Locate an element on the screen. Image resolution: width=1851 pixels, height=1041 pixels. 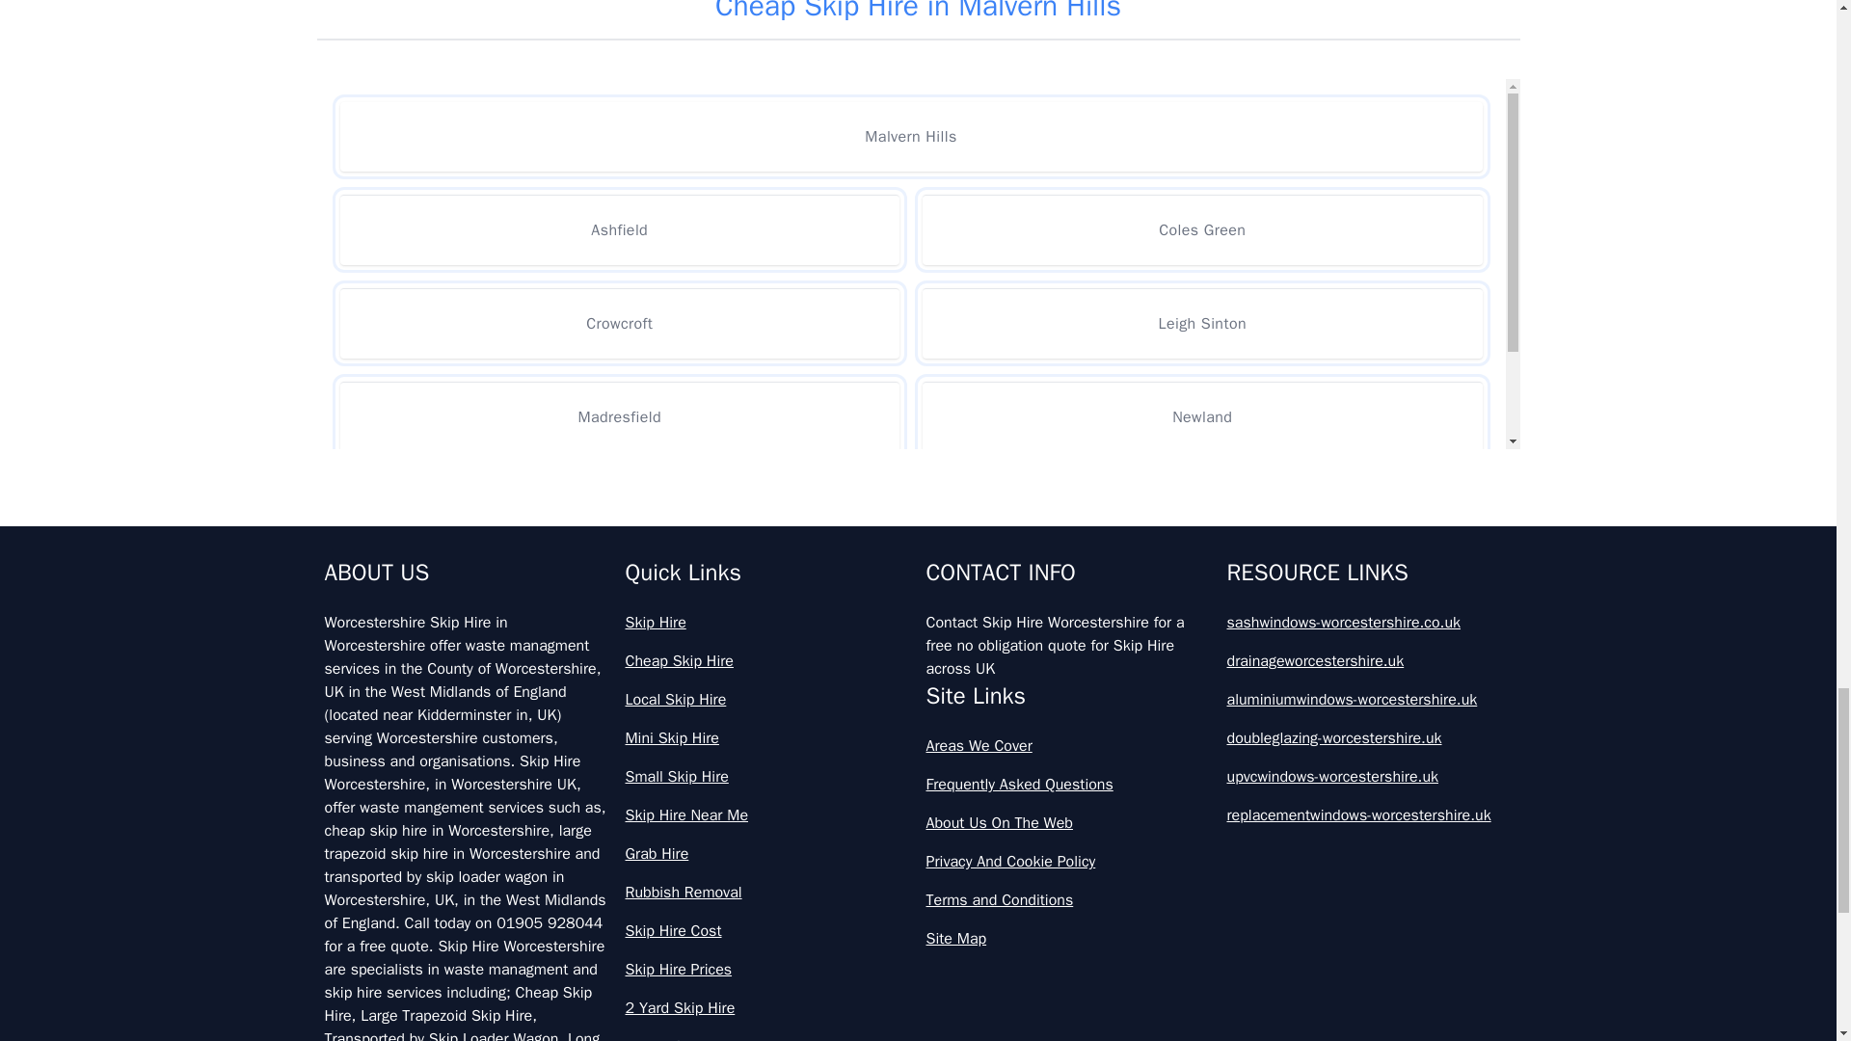
Crowcroft is located at coordinates (619, 323).